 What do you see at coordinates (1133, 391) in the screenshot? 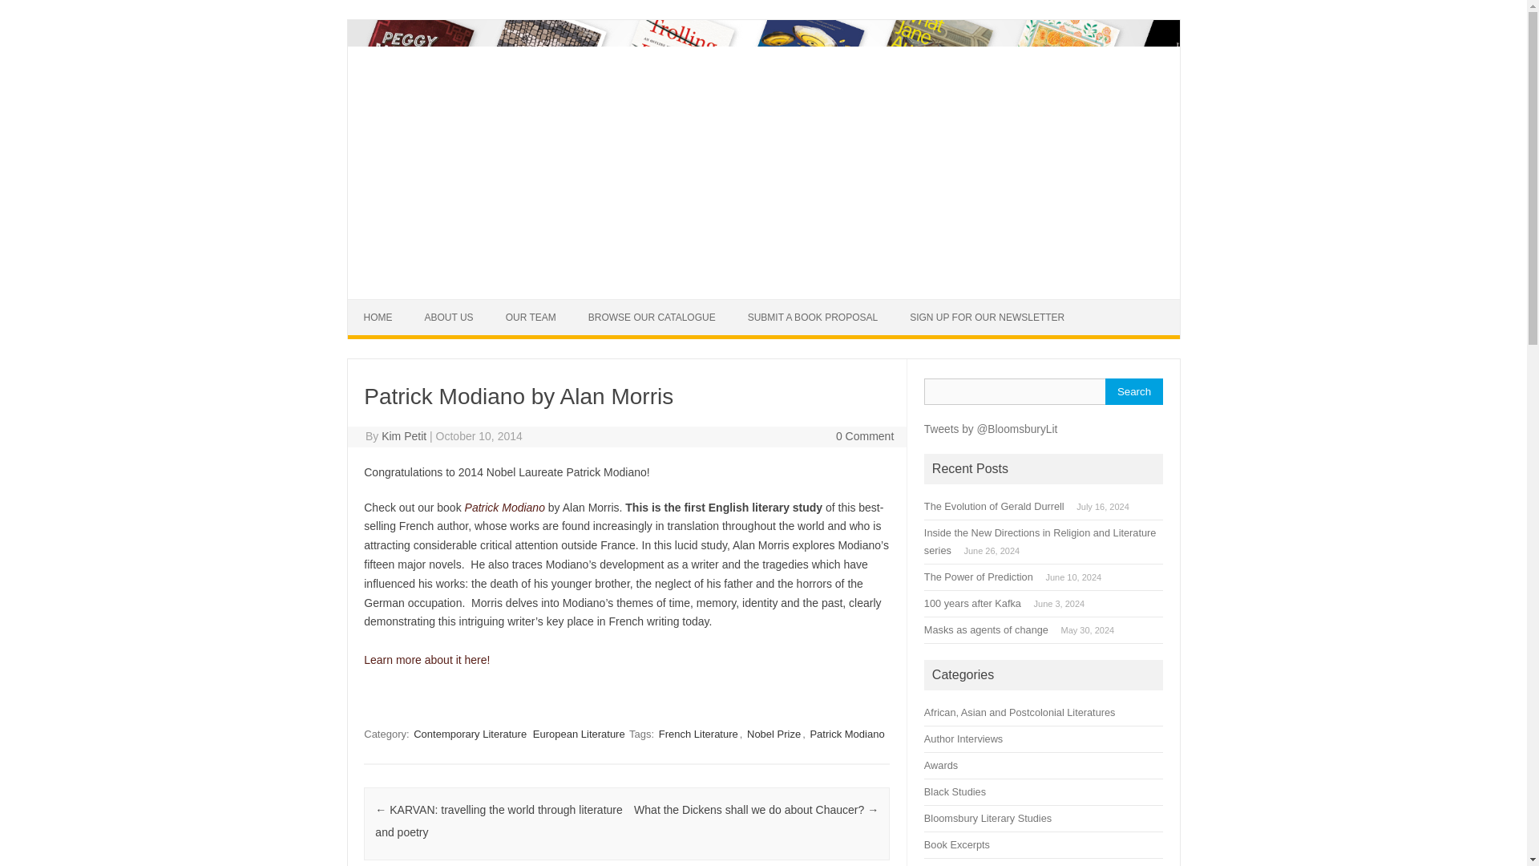
I see `Search` at bounding box center [1133, 391].